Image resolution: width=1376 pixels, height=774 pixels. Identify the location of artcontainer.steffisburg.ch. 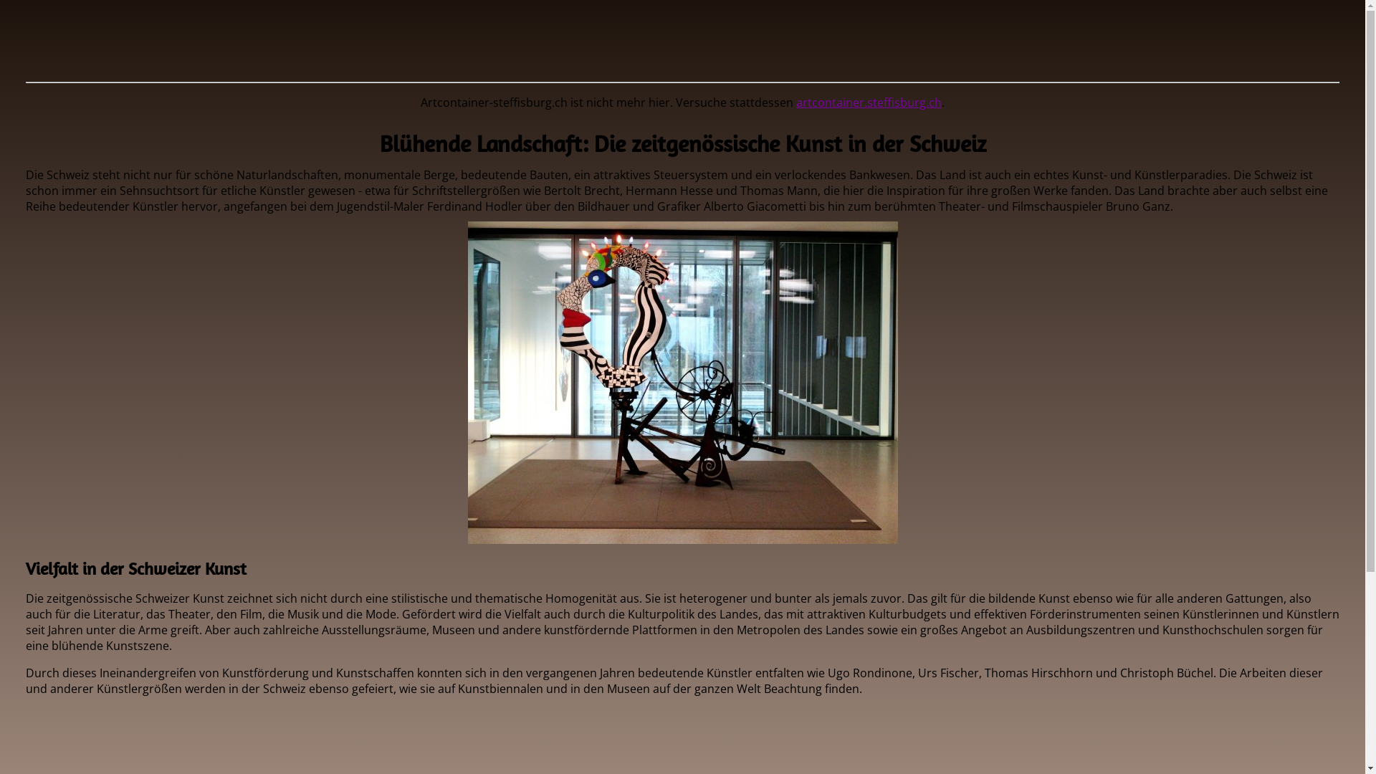
(869, 102).